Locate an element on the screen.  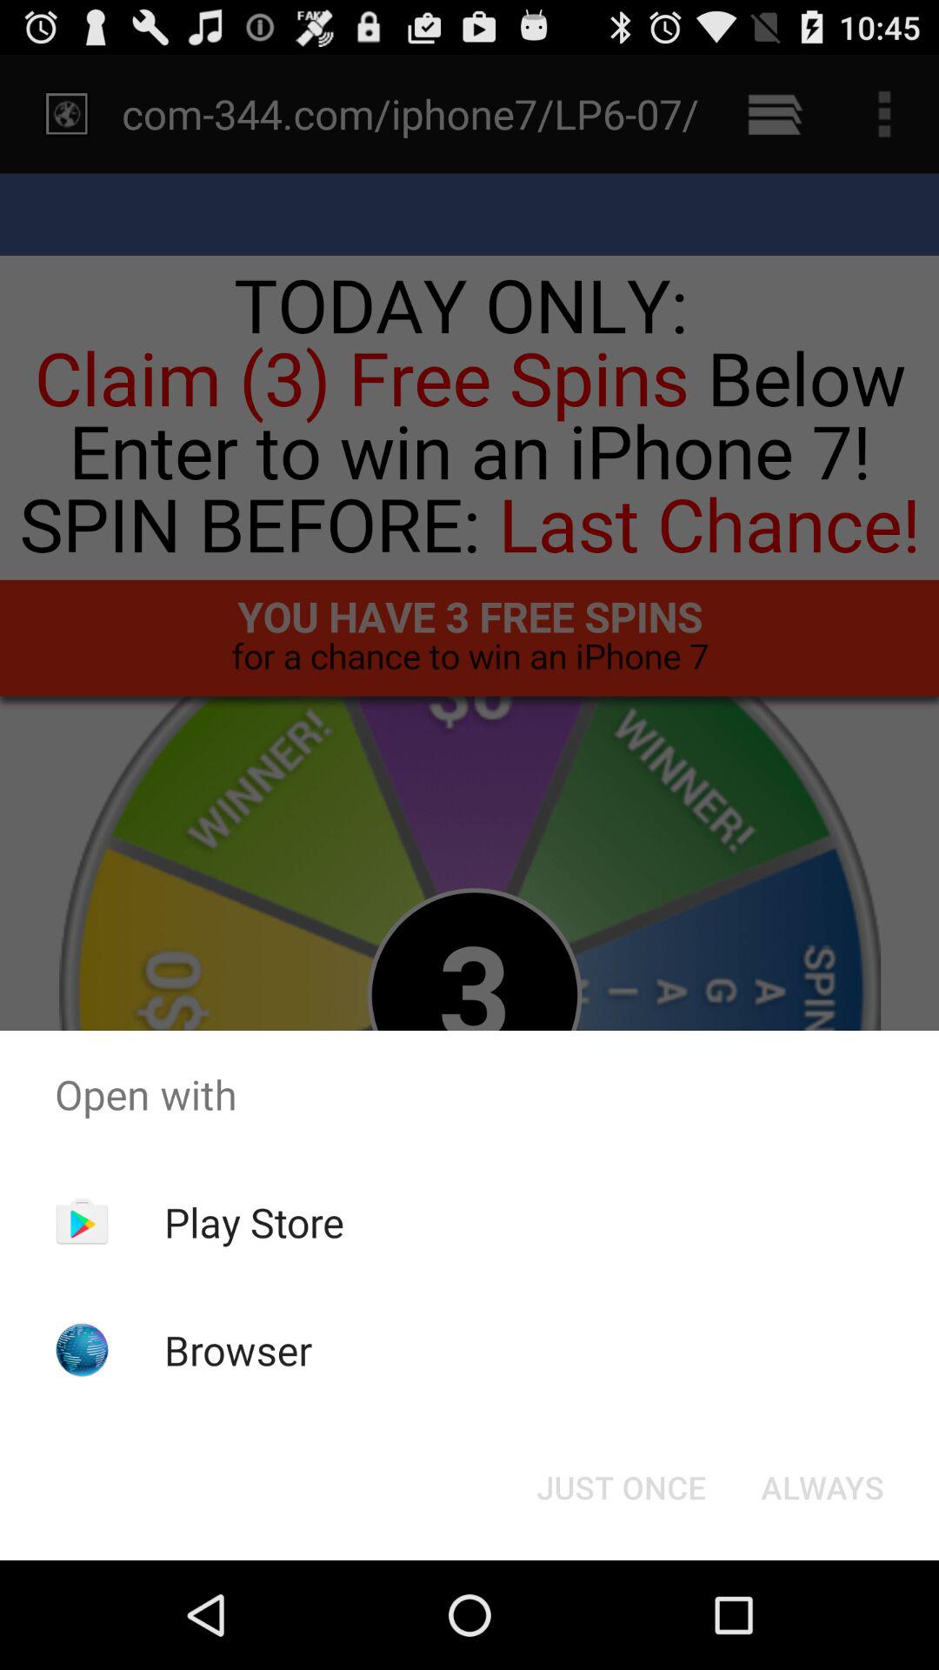
choose the always item is located at coordinates (822, 1487).